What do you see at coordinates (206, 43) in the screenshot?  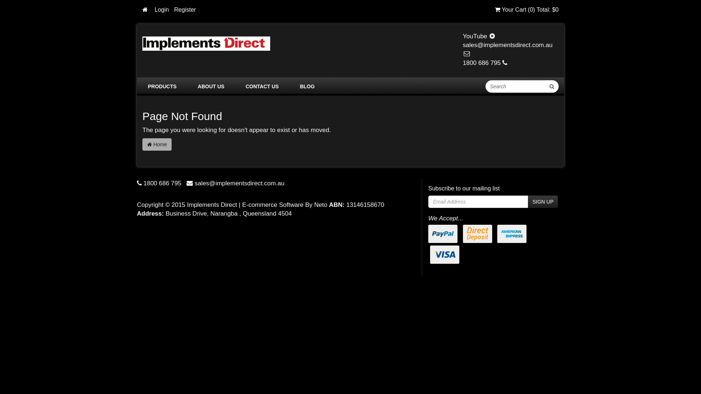 I see `Implements Direct` at bounding box center [206, 43].